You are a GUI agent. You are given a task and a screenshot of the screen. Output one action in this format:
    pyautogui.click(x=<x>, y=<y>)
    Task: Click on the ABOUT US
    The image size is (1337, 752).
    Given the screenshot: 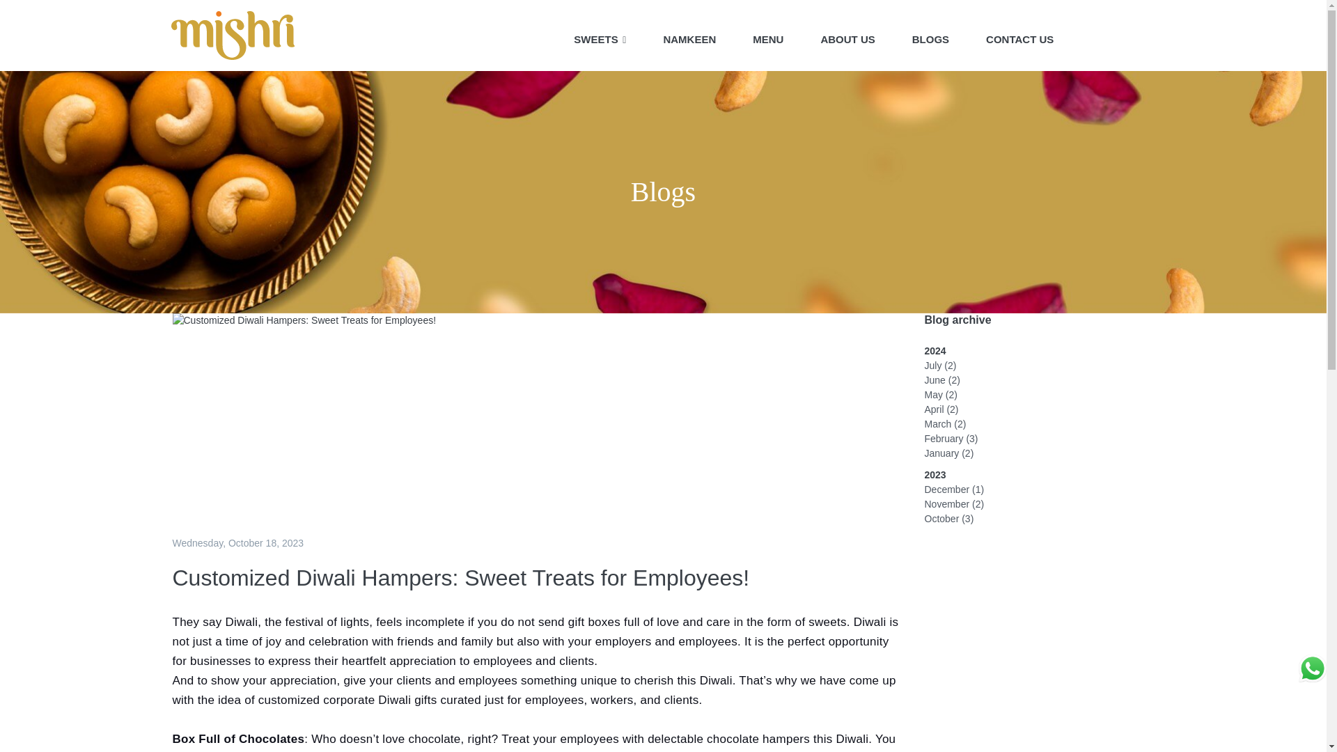 What is the action you would take?
    pyautogui.click(x=847, y=36)
    